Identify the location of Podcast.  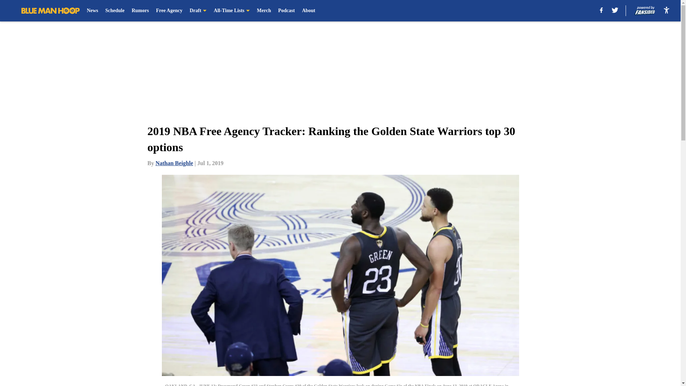
(286, 11).